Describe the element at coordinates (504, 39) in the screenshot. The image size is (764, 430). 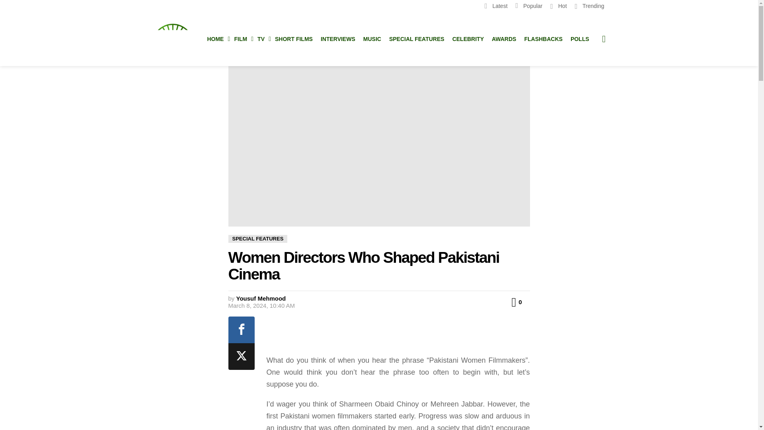
I see `AWARDS` at that location.